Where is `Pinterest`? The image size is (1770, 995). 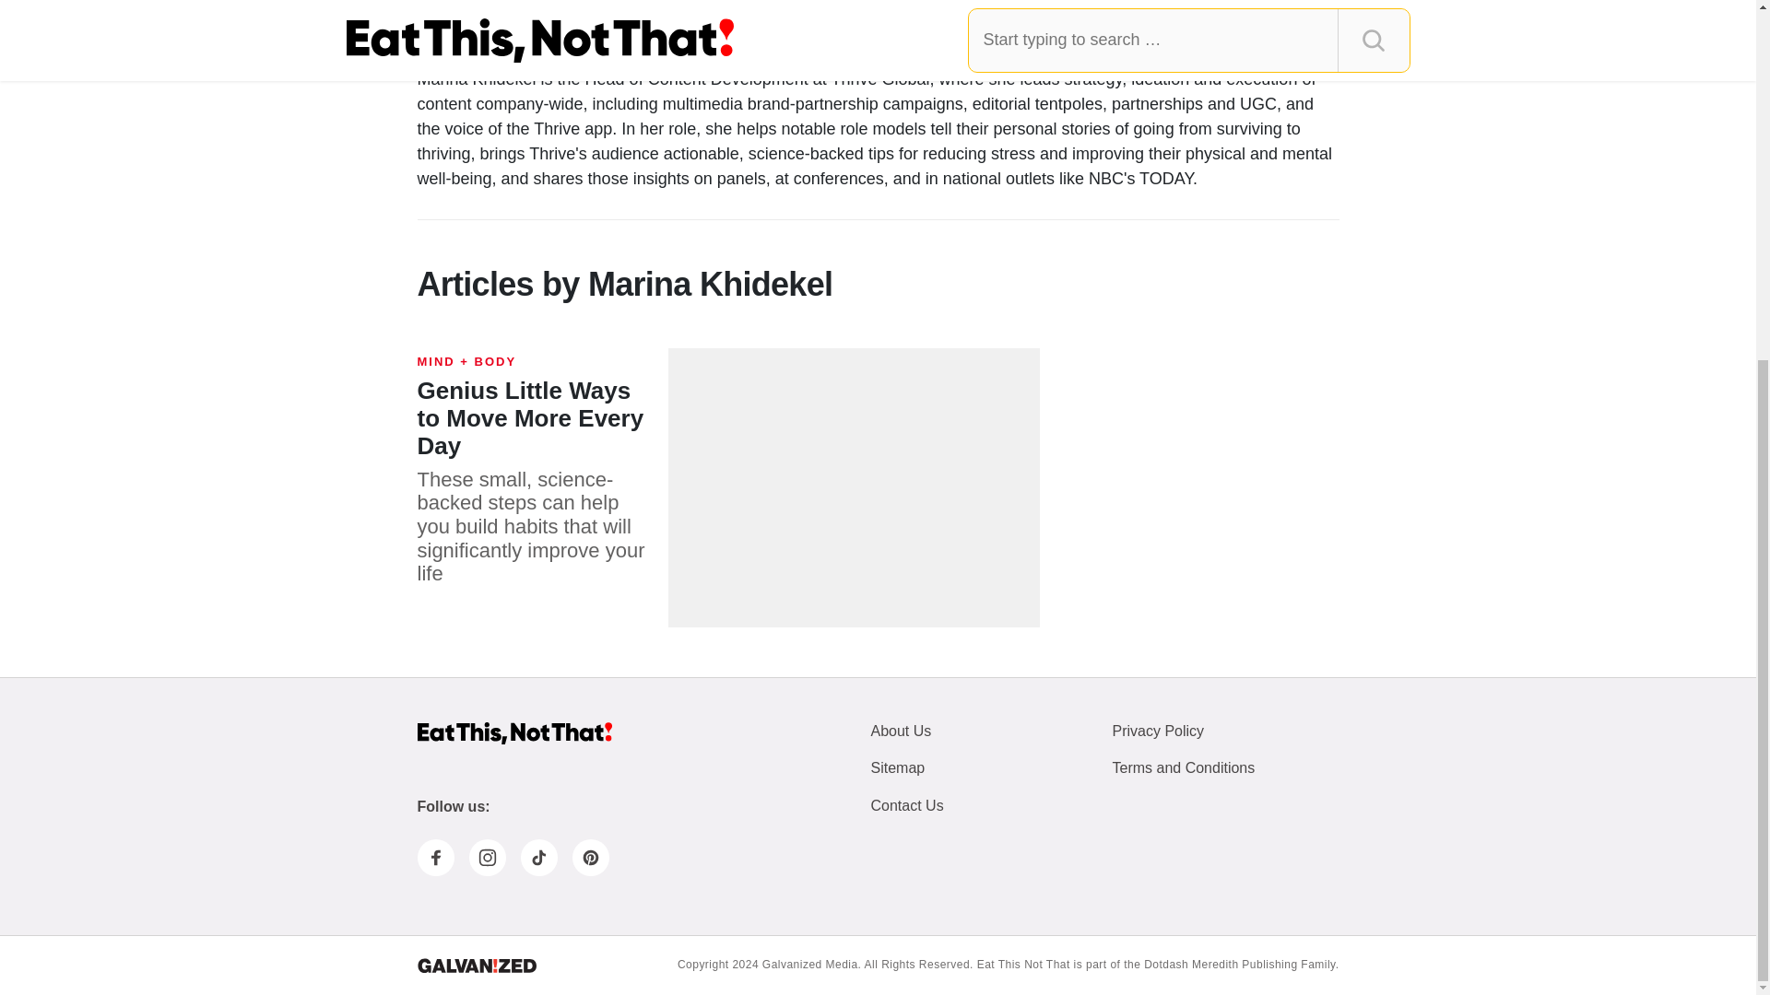
Pinterest is located at coordinates (590, 858).